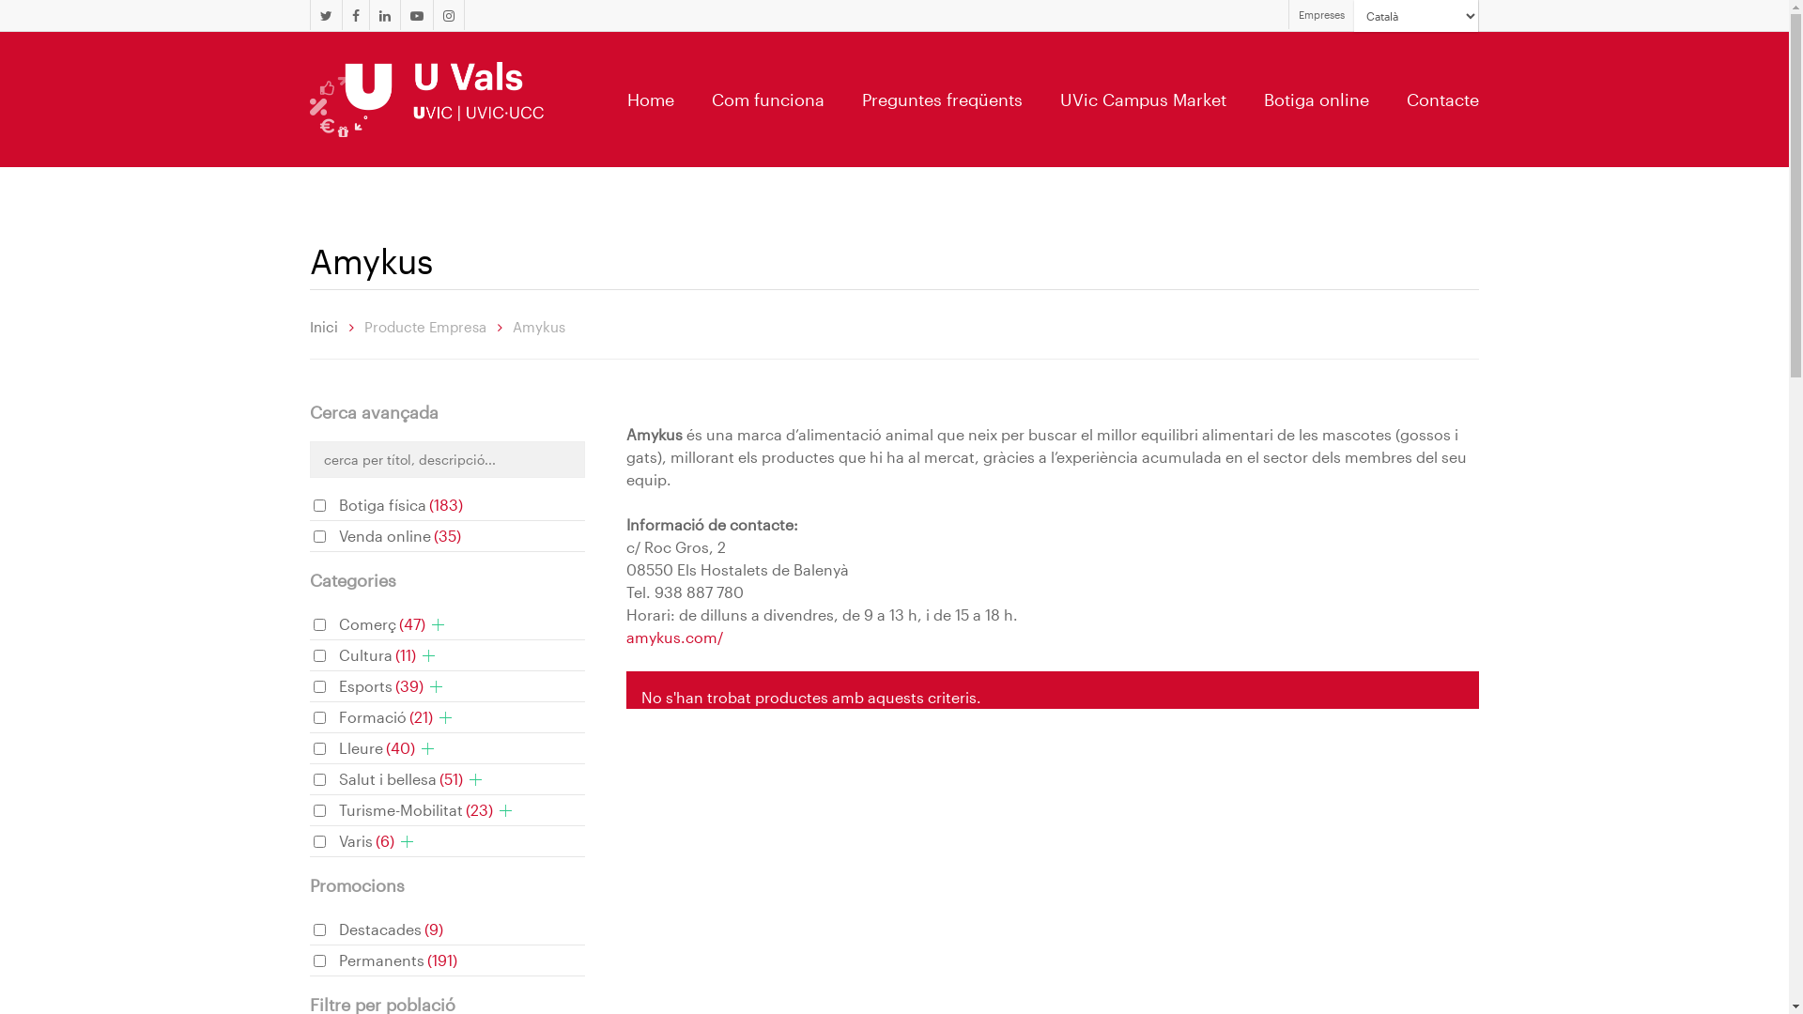 This screenshot has width=1803, height=1014. Describe the element at coordinates (768, 100) in the screenshot. I see `Com funciona` at that location.